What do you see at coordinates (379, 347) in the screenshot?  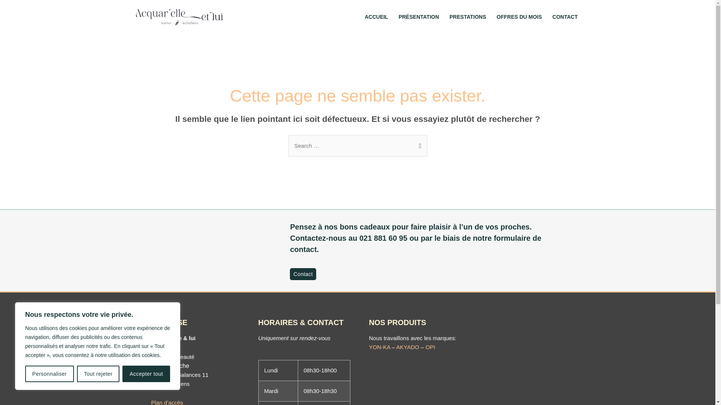 I see `YON-KA` at bounding box center [379, 347].